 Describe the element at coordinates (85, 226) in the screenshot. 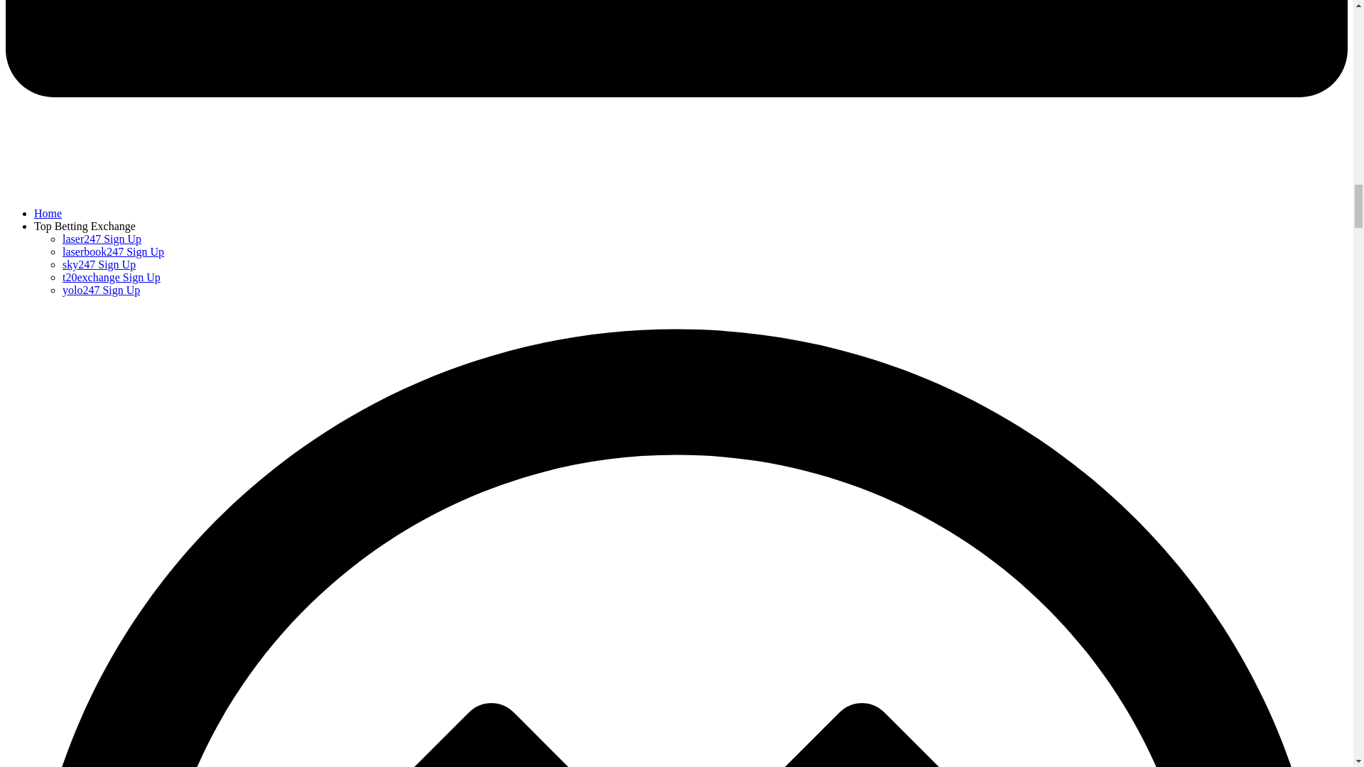

I see `Top Betting Exchange` at that location.